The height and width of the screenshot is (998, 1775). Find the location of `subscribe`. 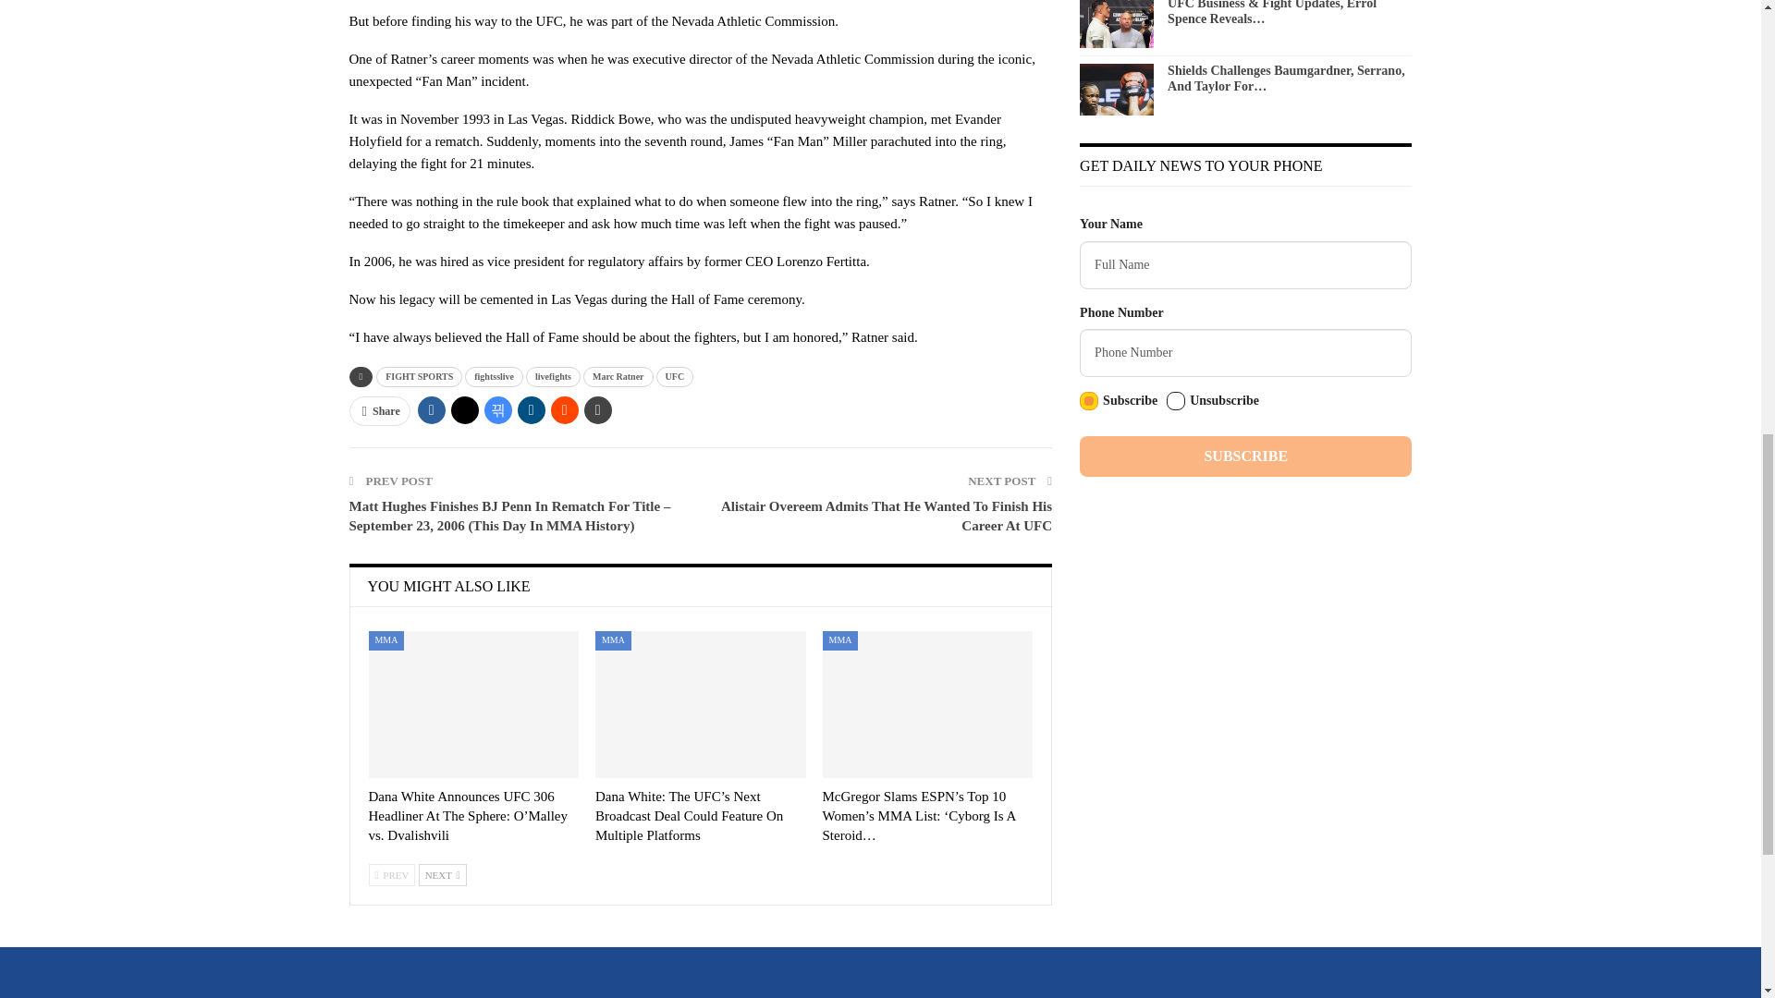

subscribe is located at coordinates (1089, 401).